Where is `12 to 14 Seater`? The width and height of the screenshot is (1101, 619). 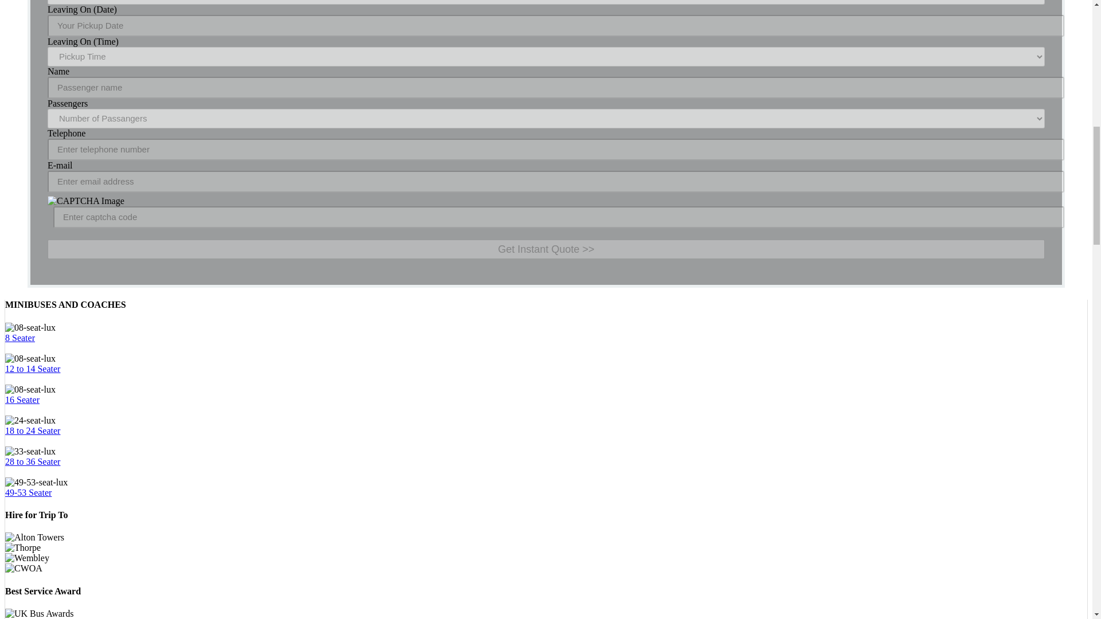
12 to 14 Seater is located at coordinates (33, 369).